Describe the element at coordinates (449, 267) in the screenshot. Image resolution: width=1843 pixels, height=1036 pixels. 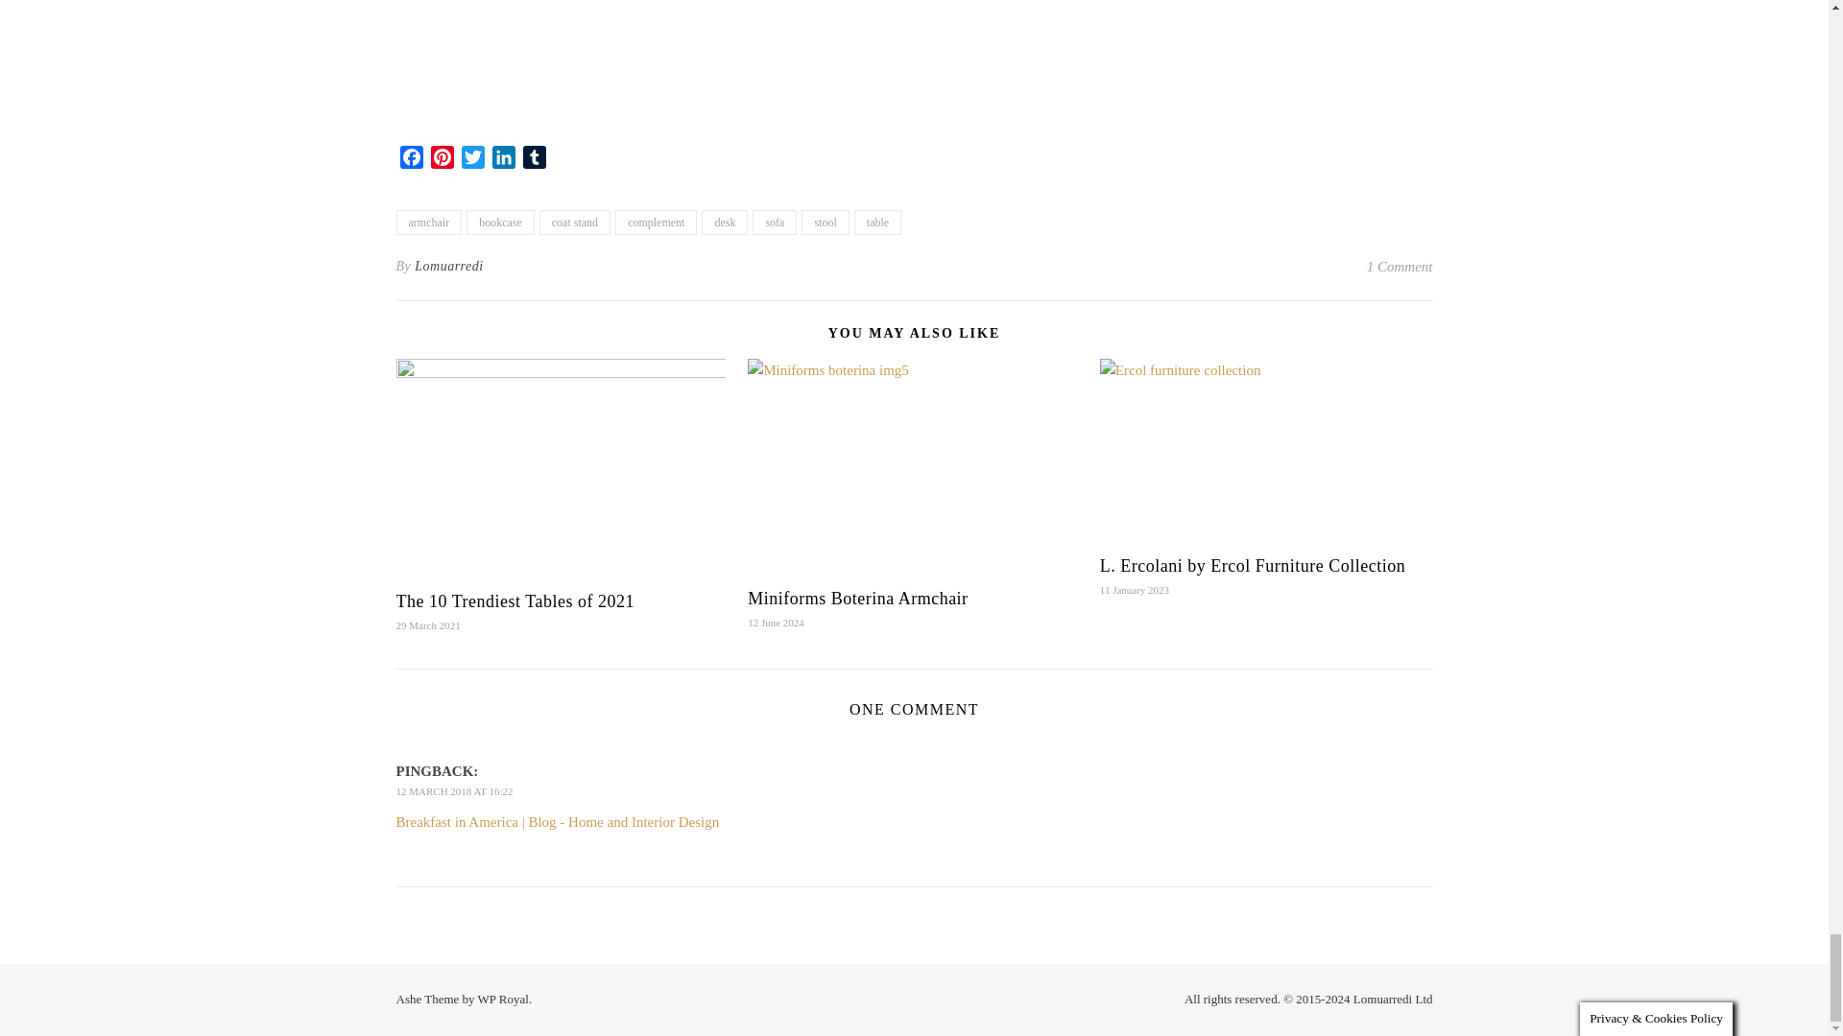
I see `Posts by Lomuarredi` at that location.